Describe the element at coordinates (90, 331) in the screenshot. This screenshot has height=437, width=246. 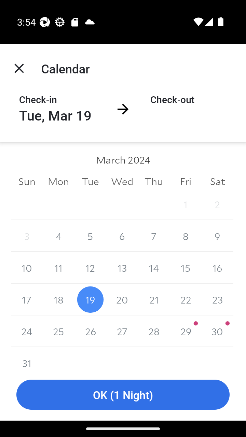
I see `26 26 March 2024` at that location.